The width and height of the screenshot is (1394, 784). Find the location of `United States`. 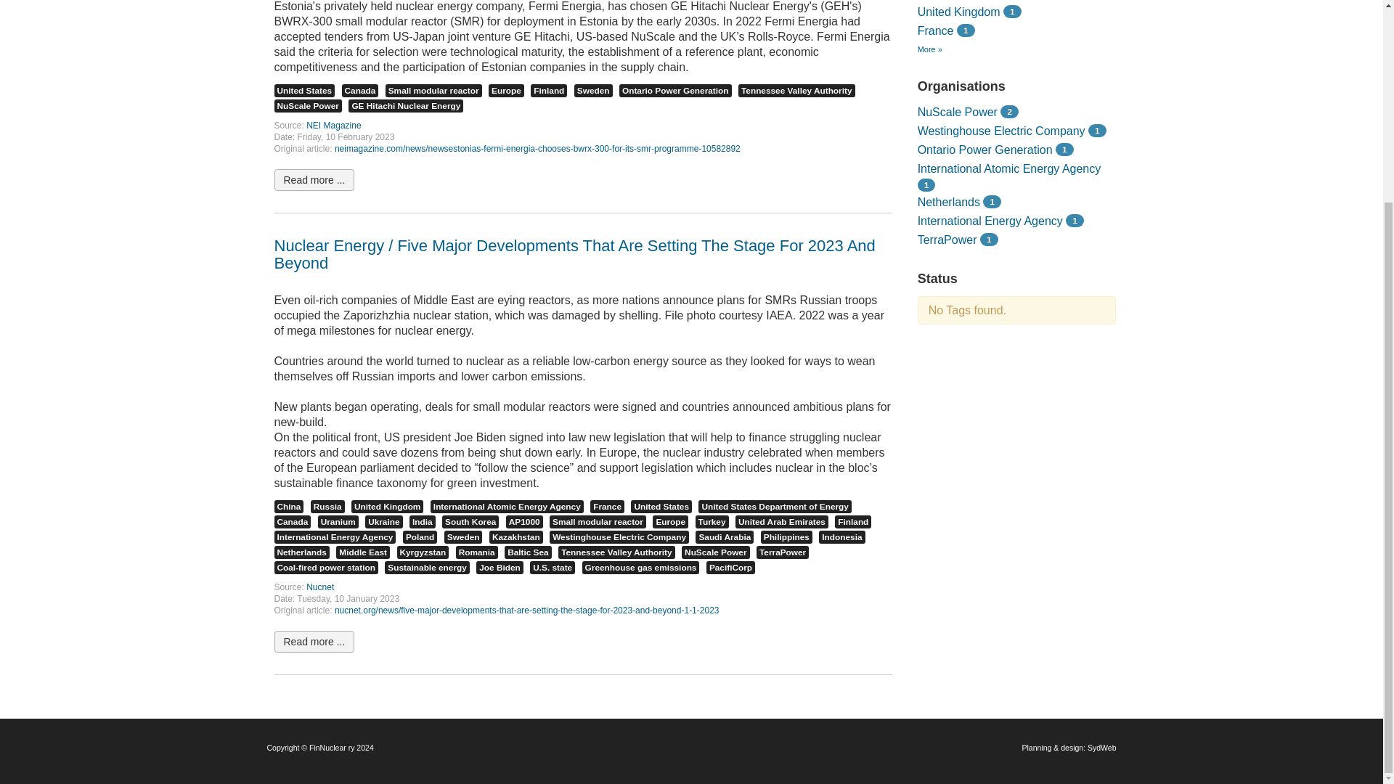

United States is located at coordinates (305, 90).